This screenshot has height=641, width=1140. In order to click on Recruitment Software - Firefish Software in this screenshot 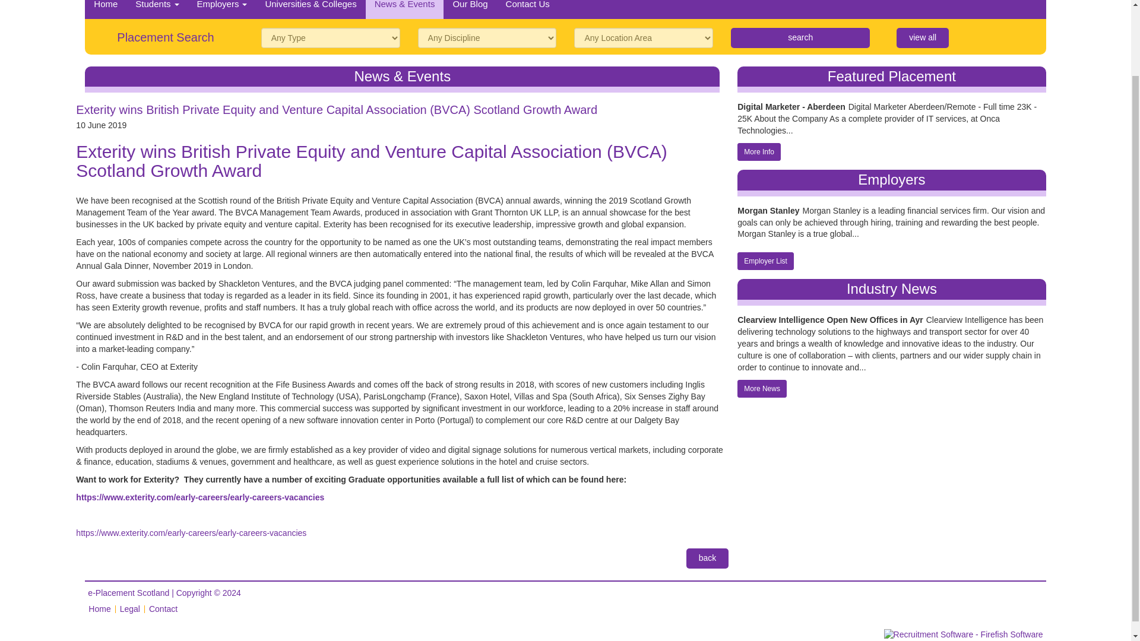, I will do `click(1003, 632)`.